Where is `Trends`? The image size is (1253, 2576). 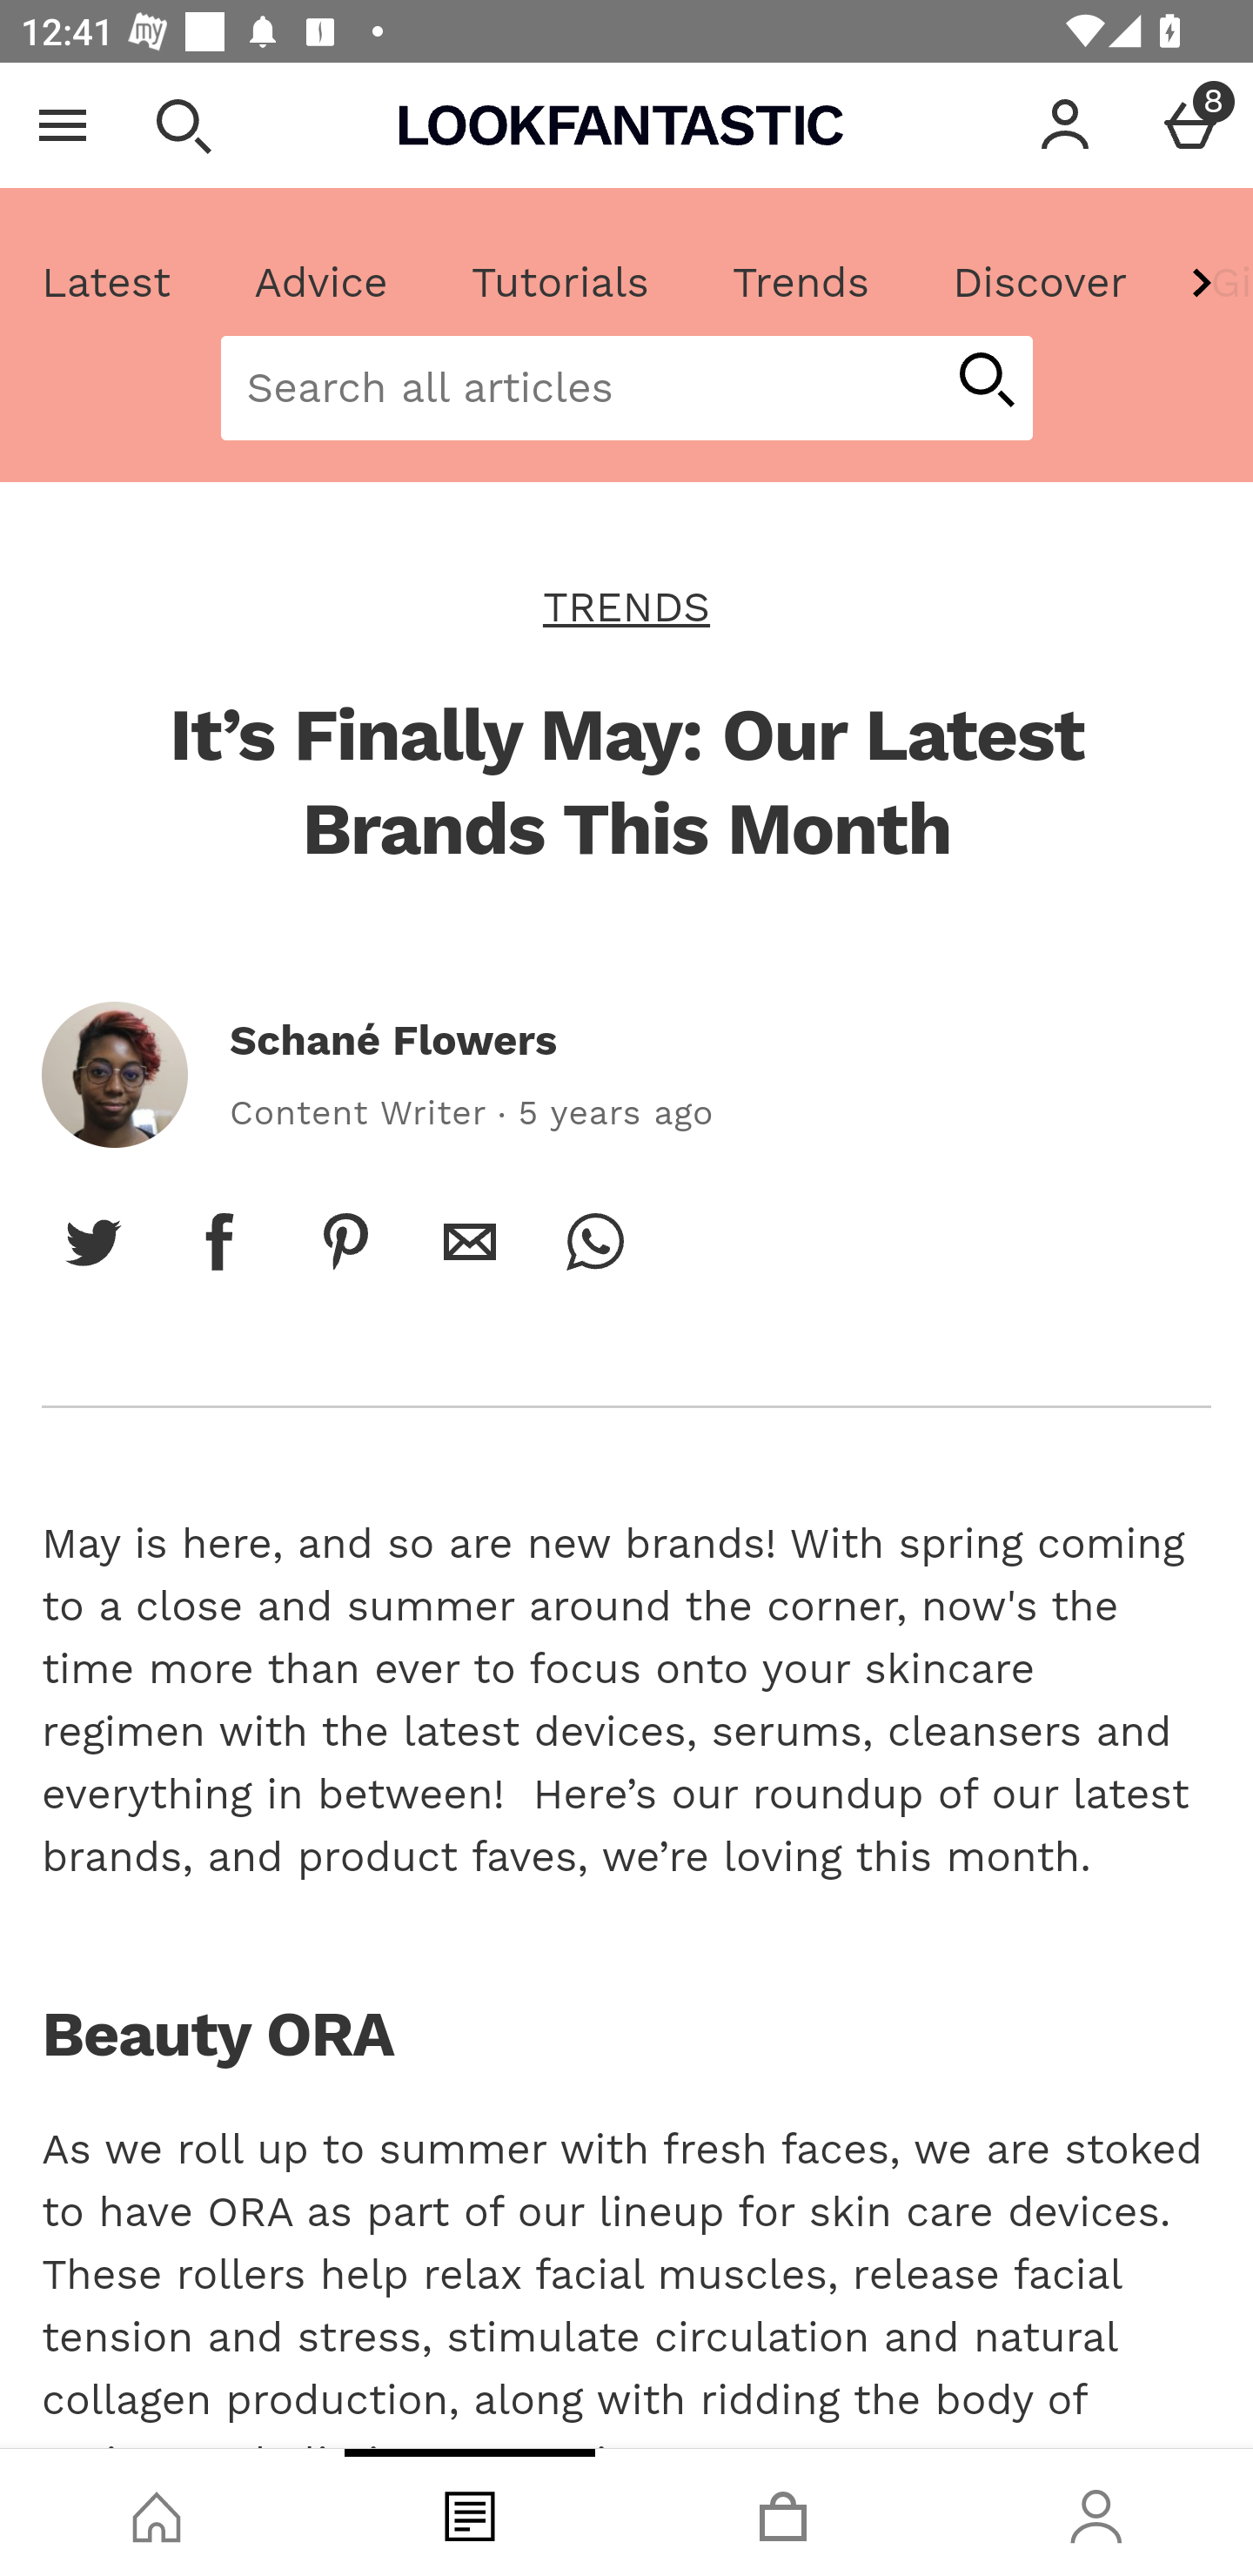 Trends is located at coordinates (800, 283).